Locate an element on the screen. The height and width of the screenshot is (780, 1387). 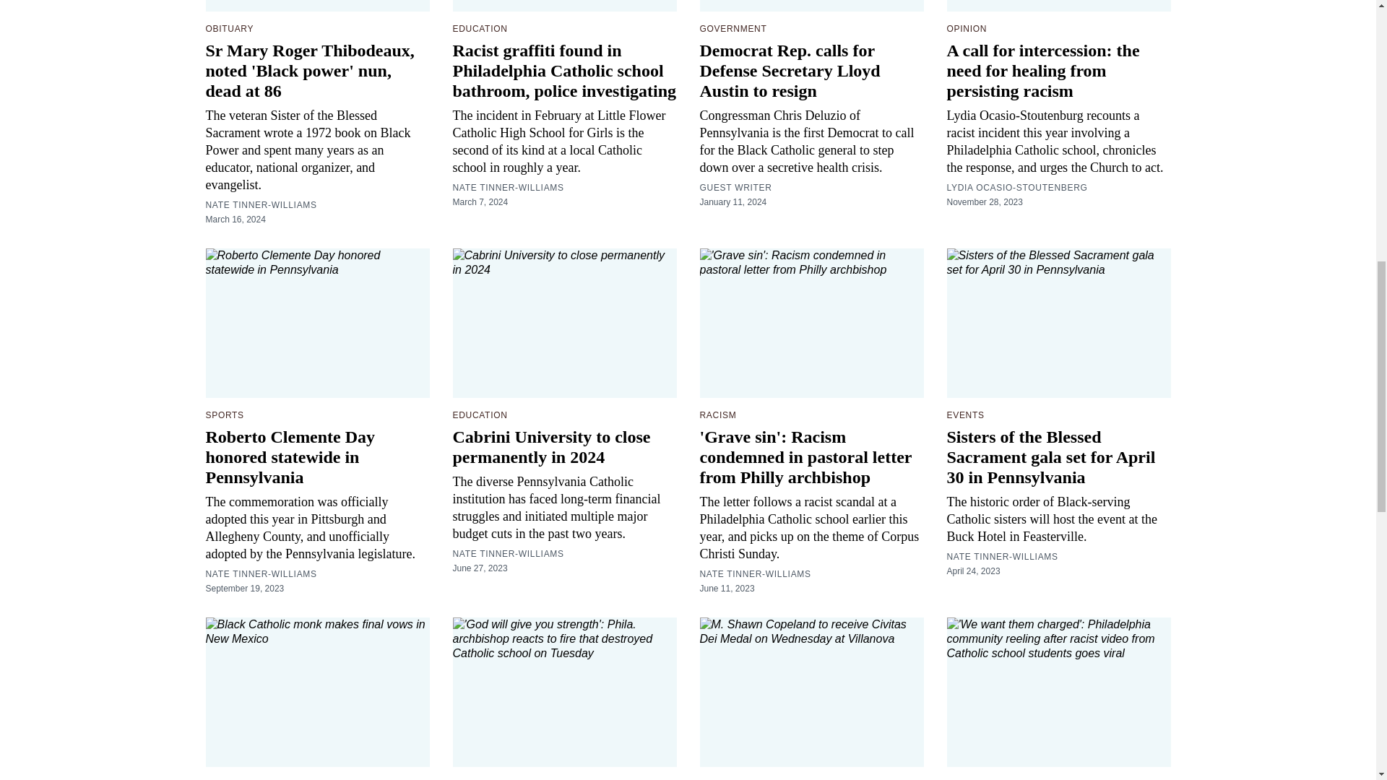
EDUCATION is located at coordinates (480, 29).